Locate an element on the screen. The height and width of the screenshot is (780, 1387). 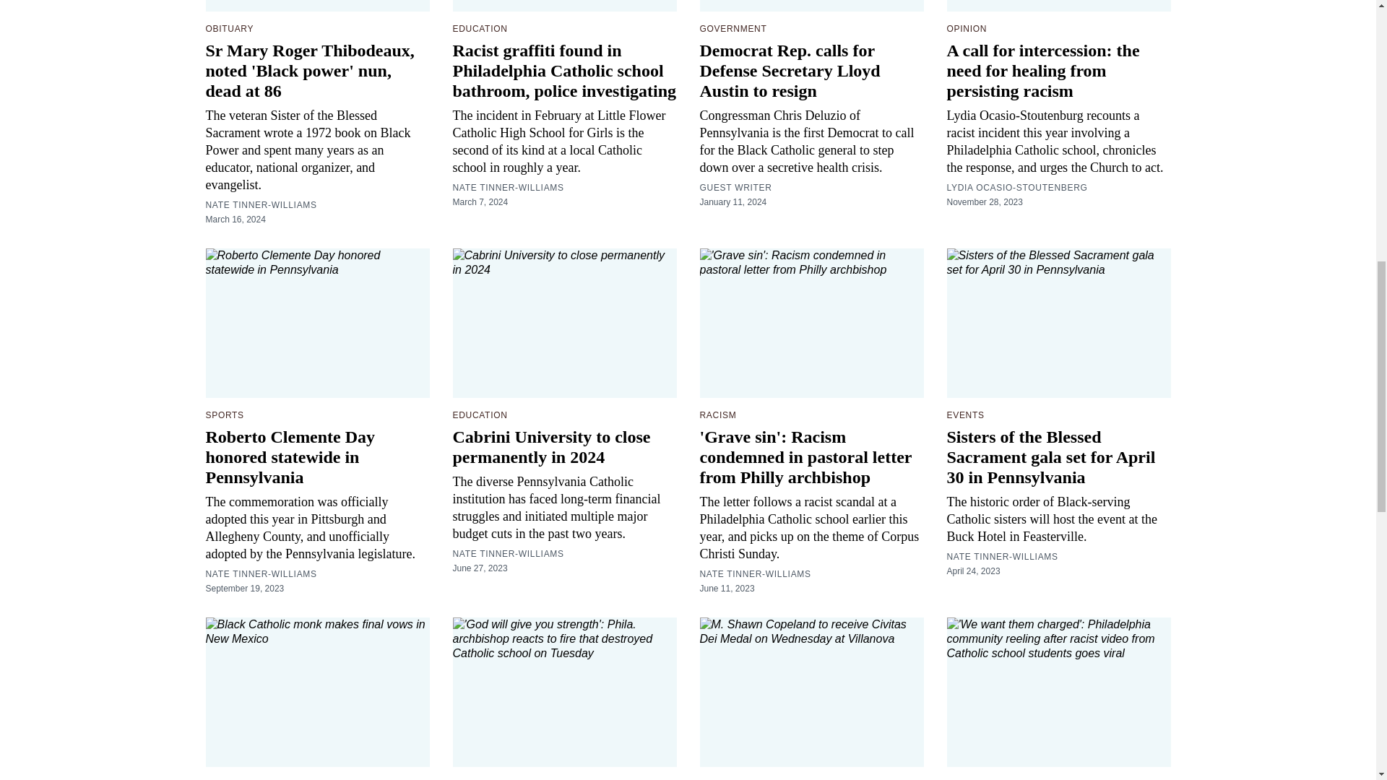
EDUCATION is located at coordinates (480, 29).